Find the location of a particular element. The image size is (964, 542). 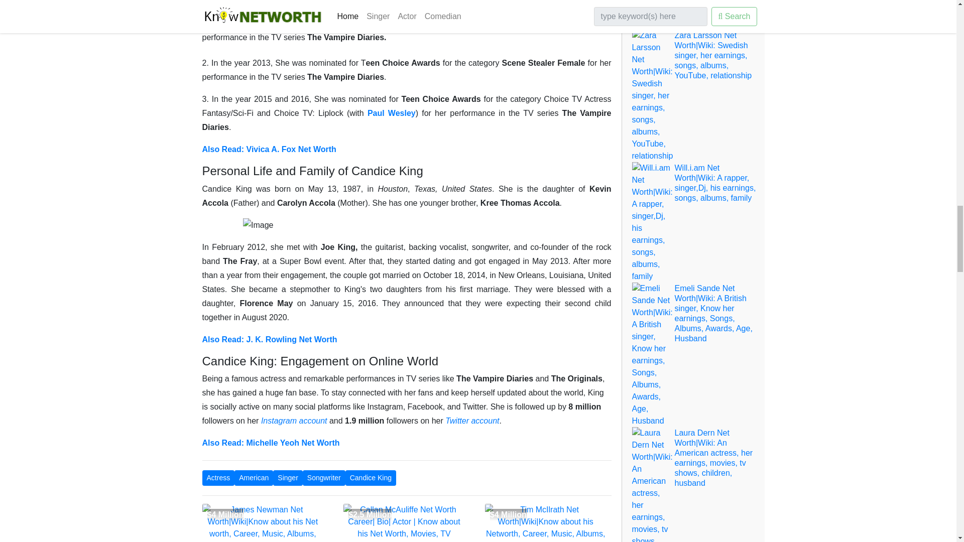

Actress is located at coordinates (218, 478).